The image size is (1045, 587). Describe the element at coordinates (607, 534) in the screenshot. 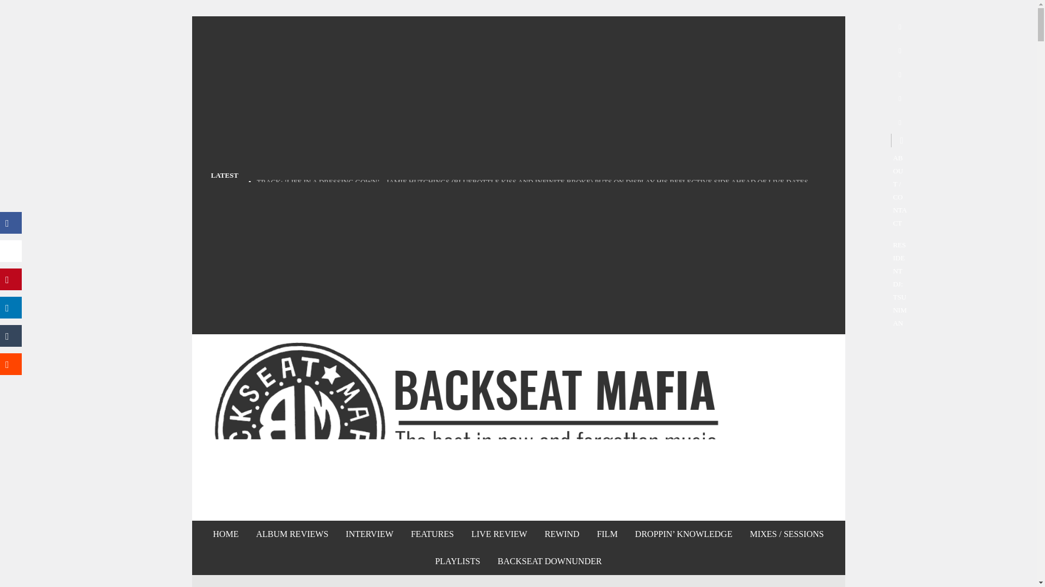

I see `FILM` at that location.